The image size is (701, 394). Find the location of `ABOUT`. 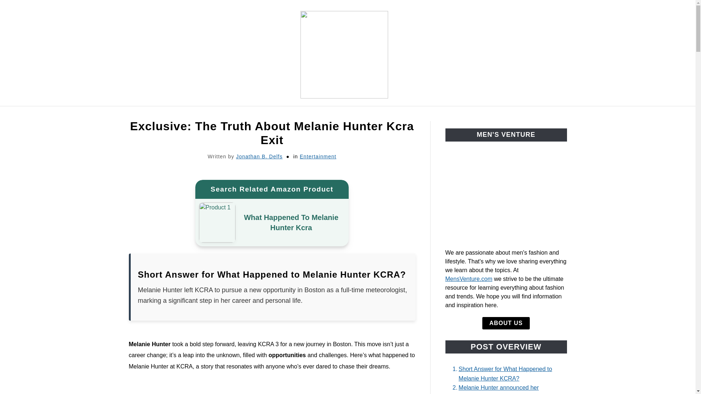

ABOUT is located at coordinates (441, 115).